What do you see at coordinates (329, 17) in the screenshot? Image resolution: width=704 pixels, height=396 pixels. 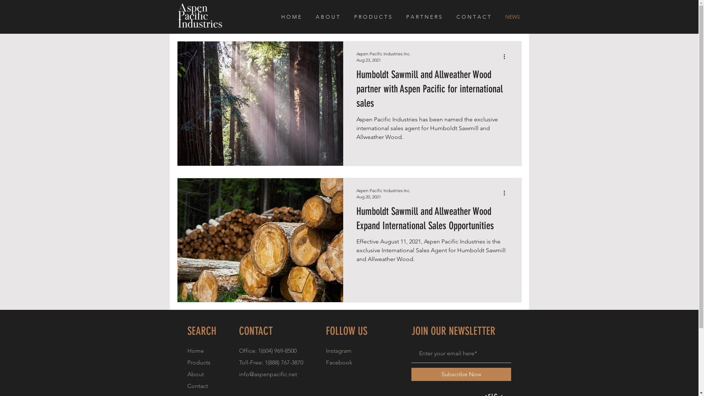 I see `A B O U T` at bounding box center [329, 17].